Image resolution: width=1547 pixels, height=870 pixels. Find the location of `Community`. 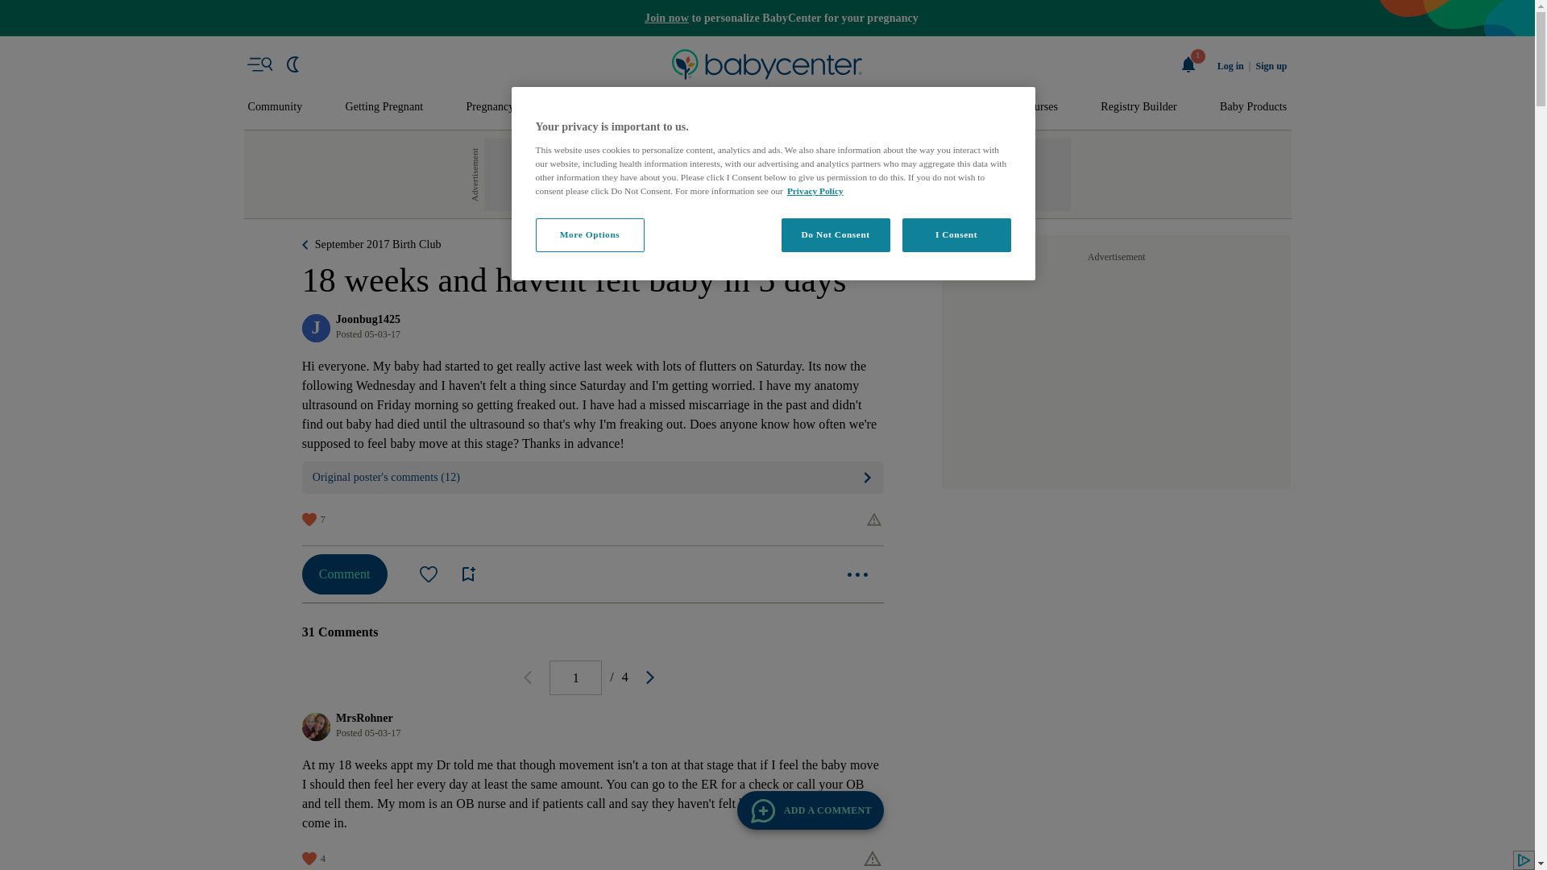

Community is located at coordinates (276, 107).